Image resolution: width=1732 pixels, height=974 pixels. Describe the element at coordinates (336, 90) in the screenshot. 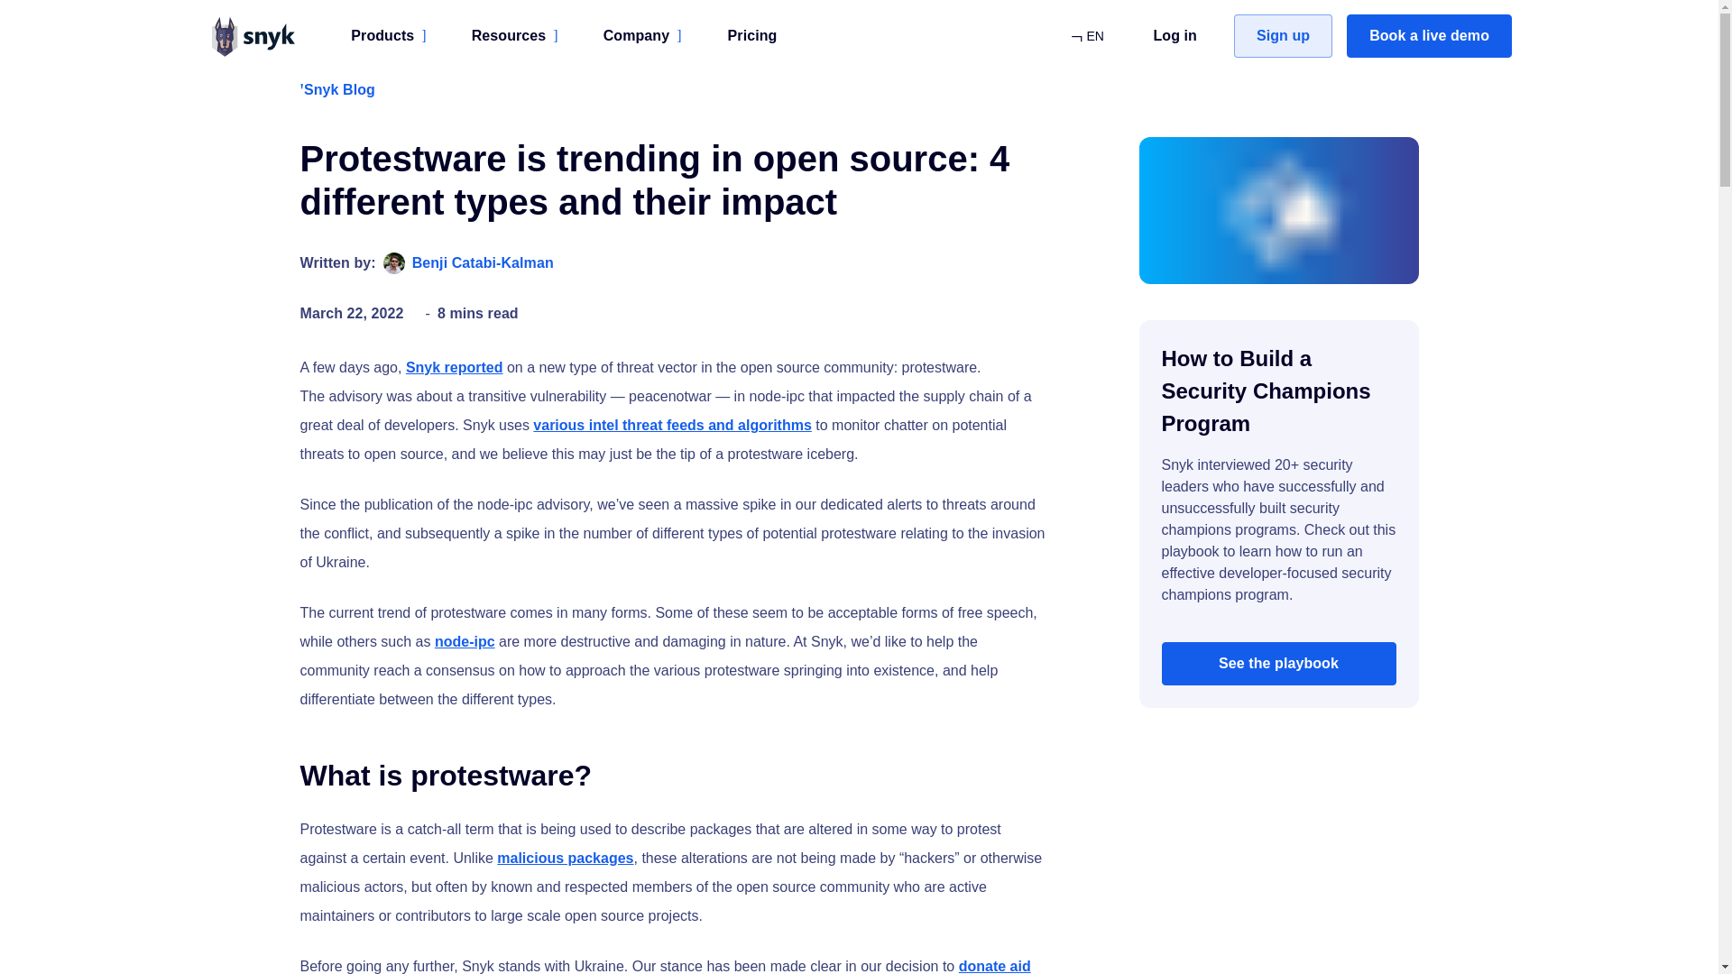

I see `Snyk Blog` at that location.